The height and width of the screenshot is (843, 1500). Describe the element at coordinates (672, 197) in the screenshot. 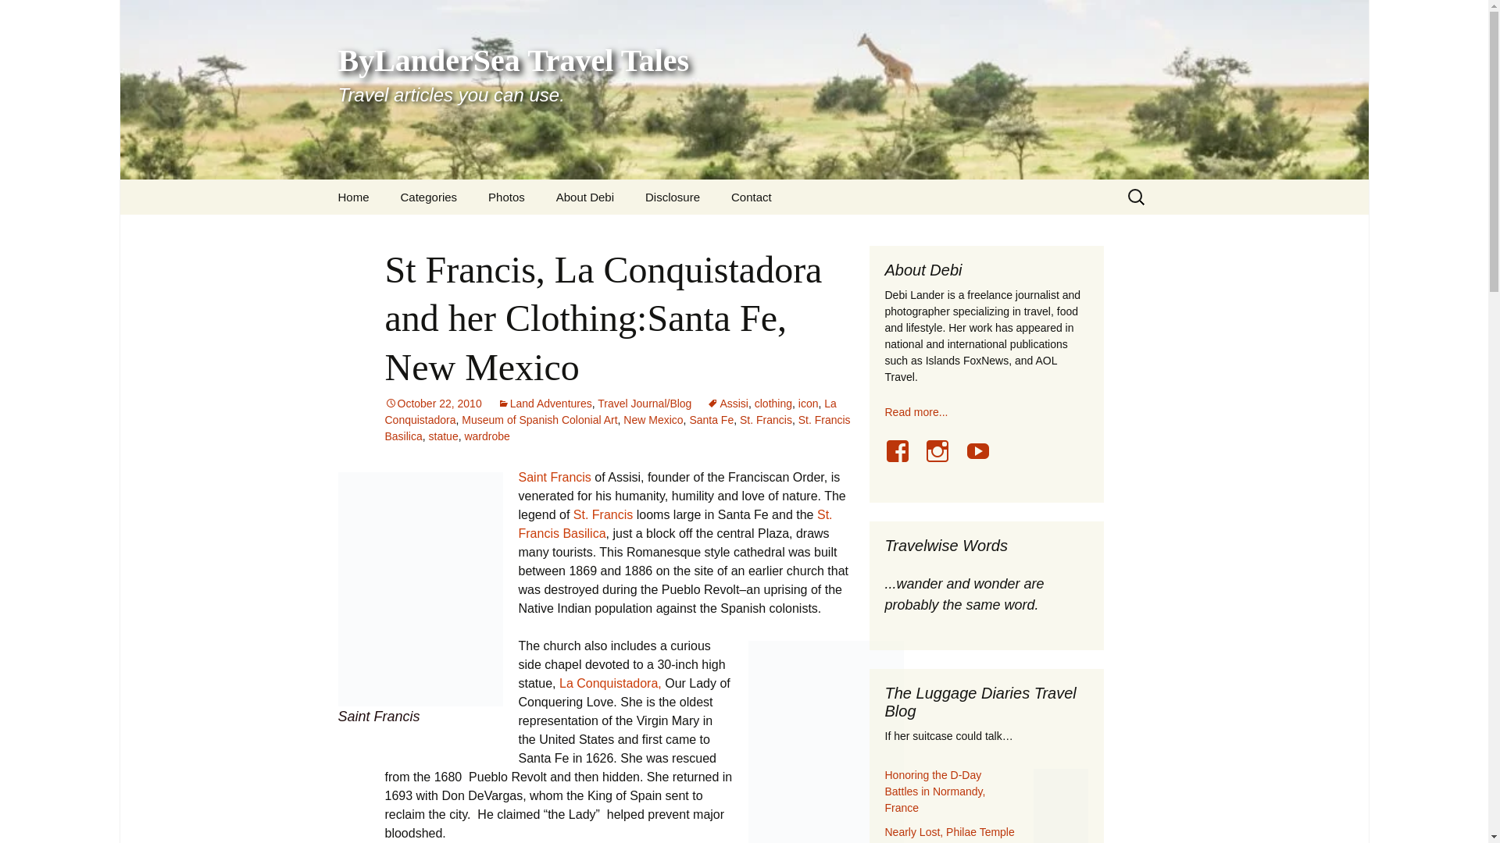

I see `Disclosure` at that location.